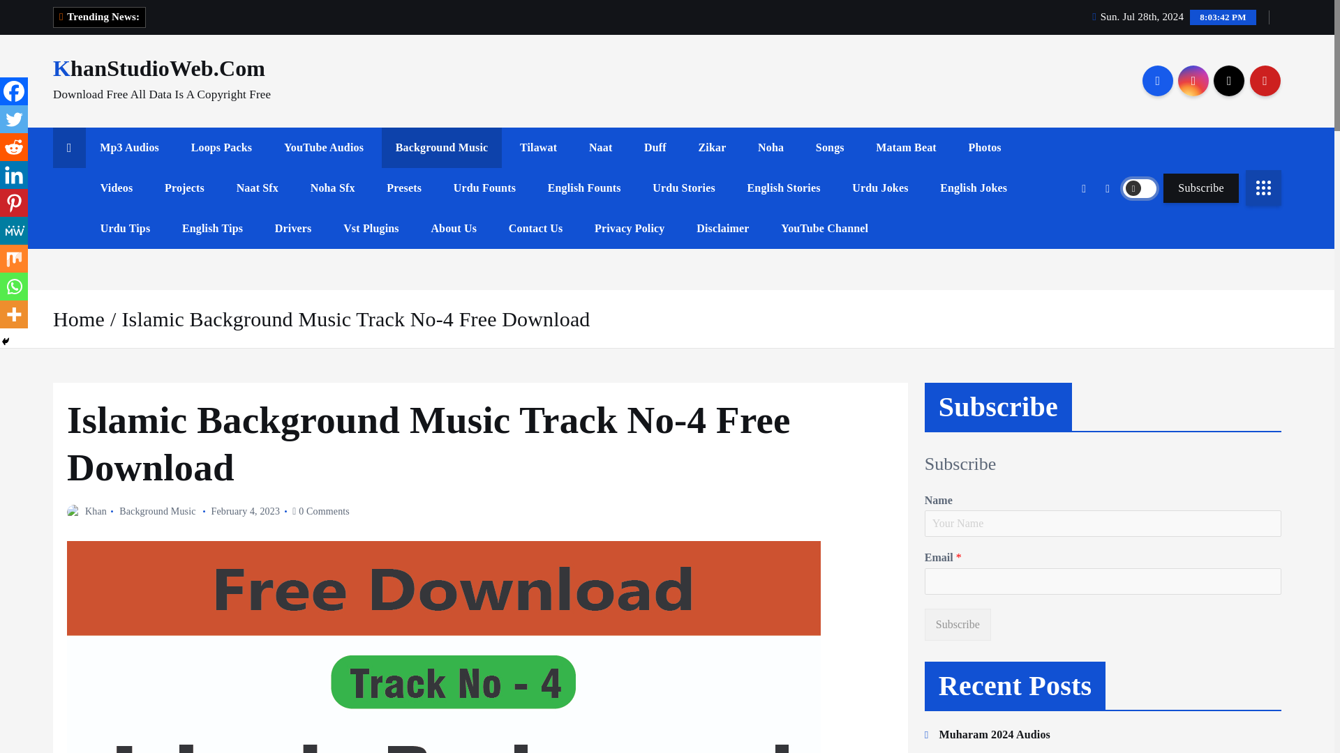 This screenshot has width=1340, height=753. What do you see at coordinates (629, 229) in the screenshot?
I see `Privacy Policy` at bounding box center [629, 229].